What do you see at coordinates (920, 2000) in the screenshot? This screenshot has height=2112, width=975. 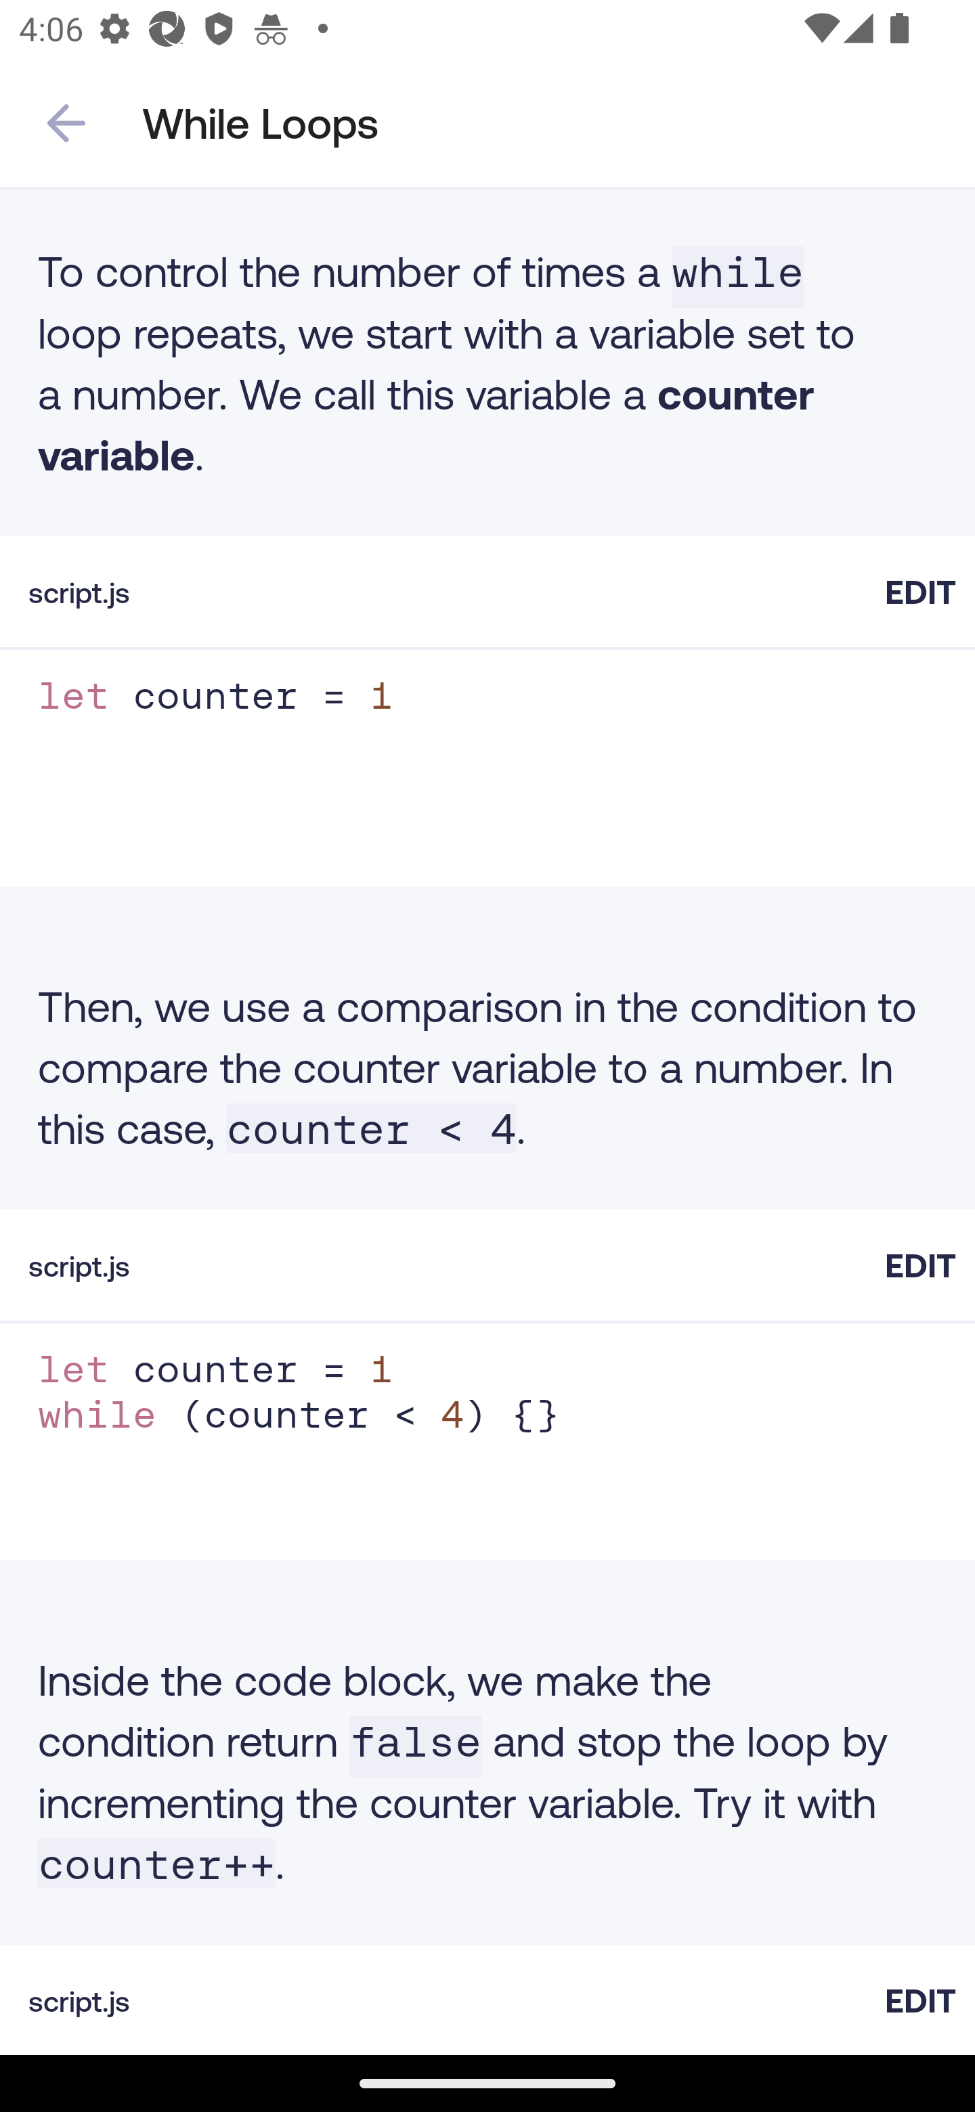 I see `EDIT` at bounding box center [920, 2000].